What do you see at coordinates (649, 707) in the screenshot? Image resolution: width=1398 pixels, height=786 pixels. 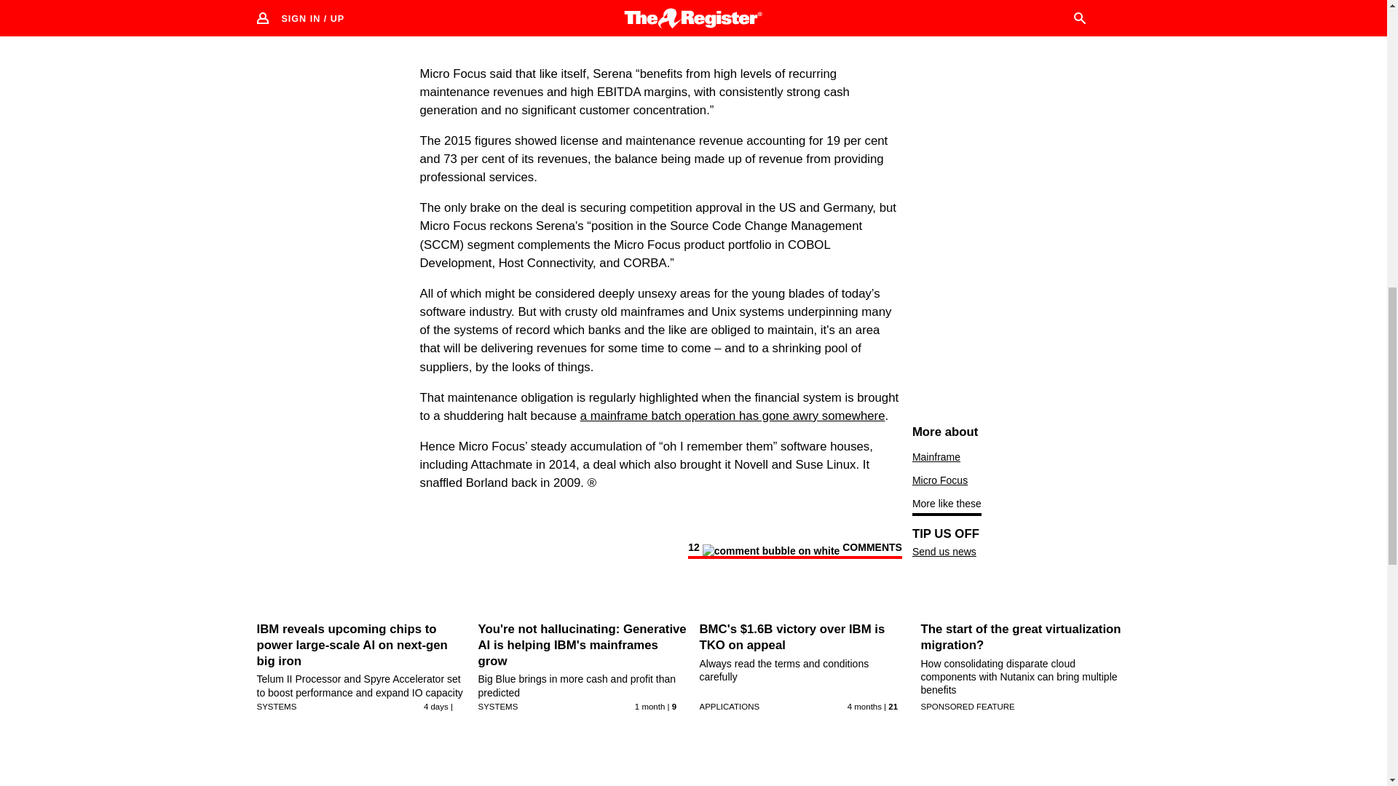 I see `25 Jul 2024 6:33` at bounding box center [649, 707].